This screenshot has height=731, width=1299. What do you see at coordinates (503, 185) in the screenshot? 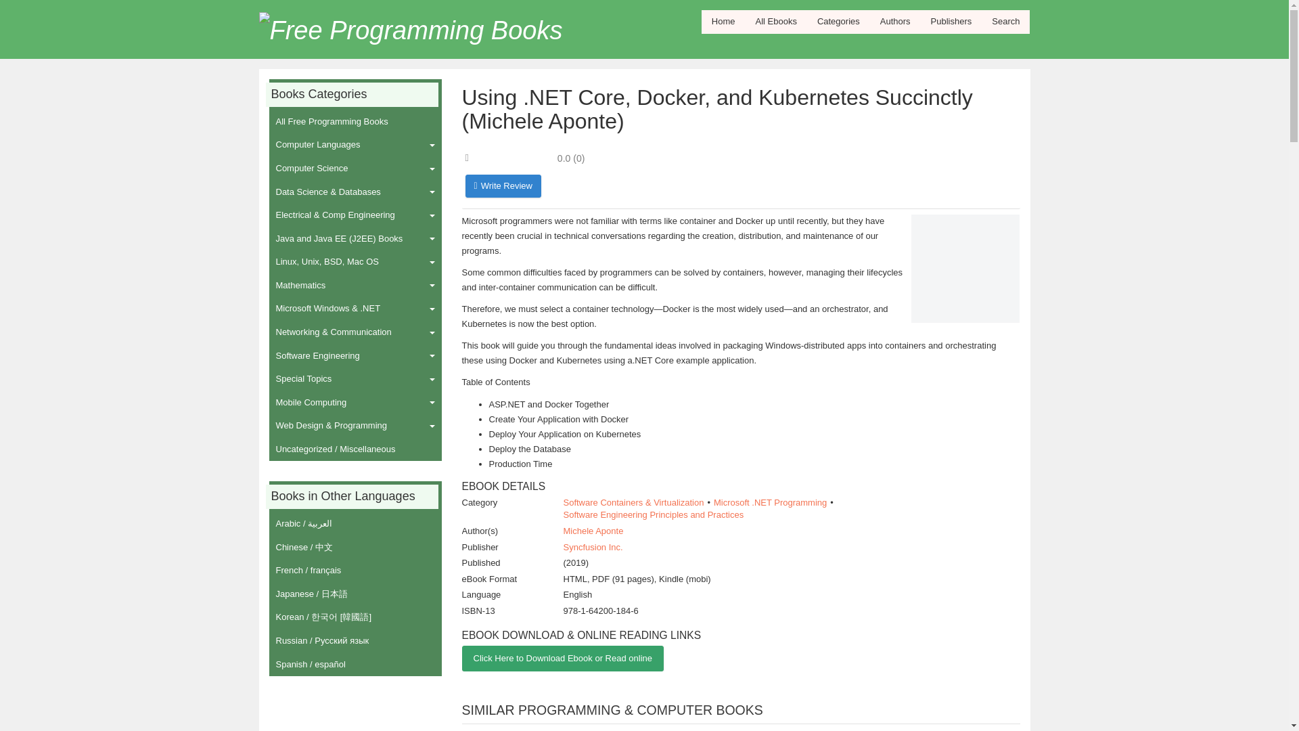
I see `Write Review` at bounding box center [503, 185].